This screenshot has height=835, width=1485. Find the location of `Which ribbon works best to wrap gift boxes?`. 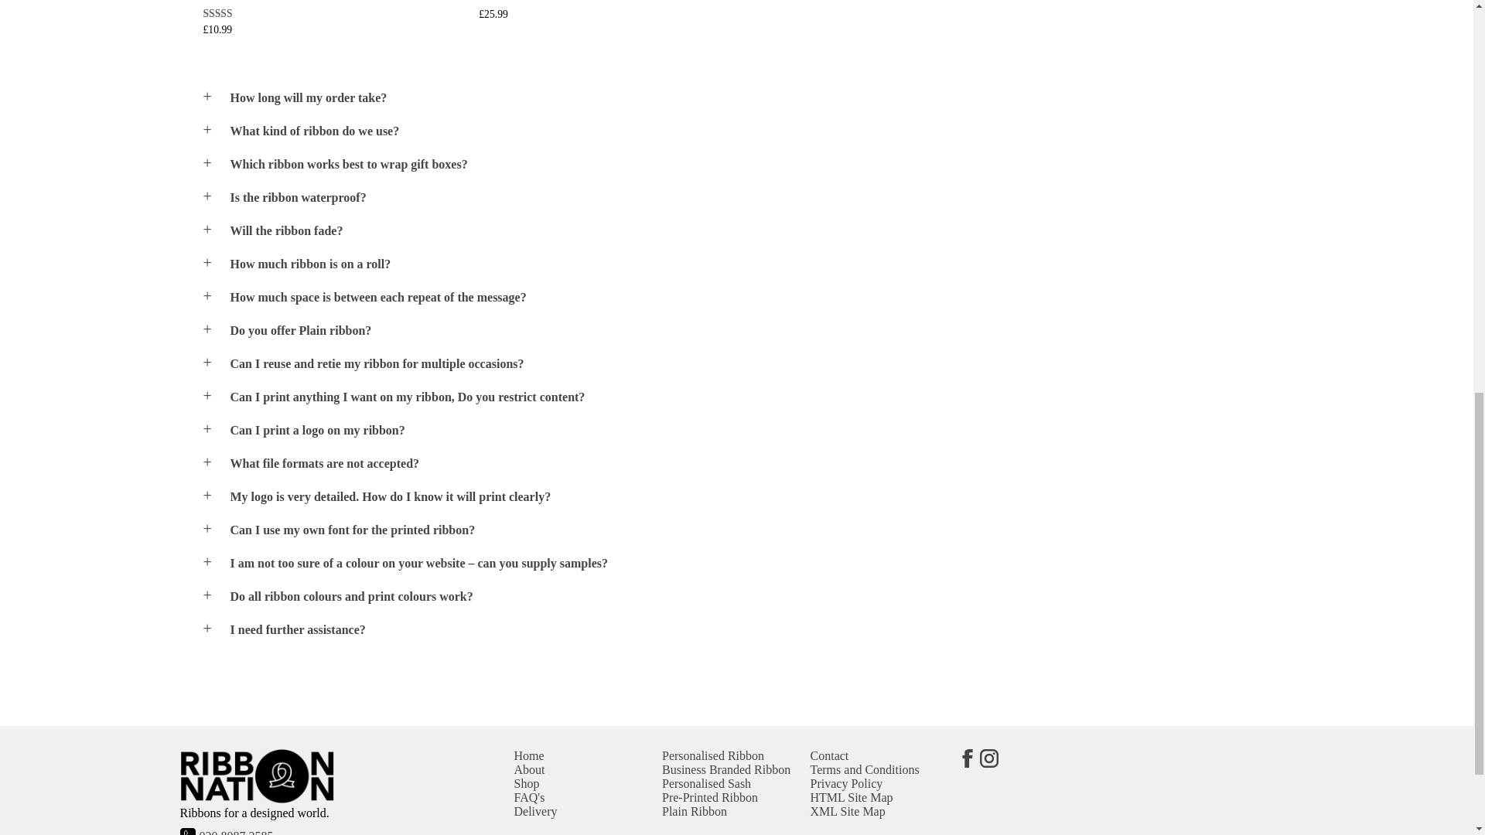

Which ribbon works best to wrap gift boxes? is located at coordinates (750, 165).